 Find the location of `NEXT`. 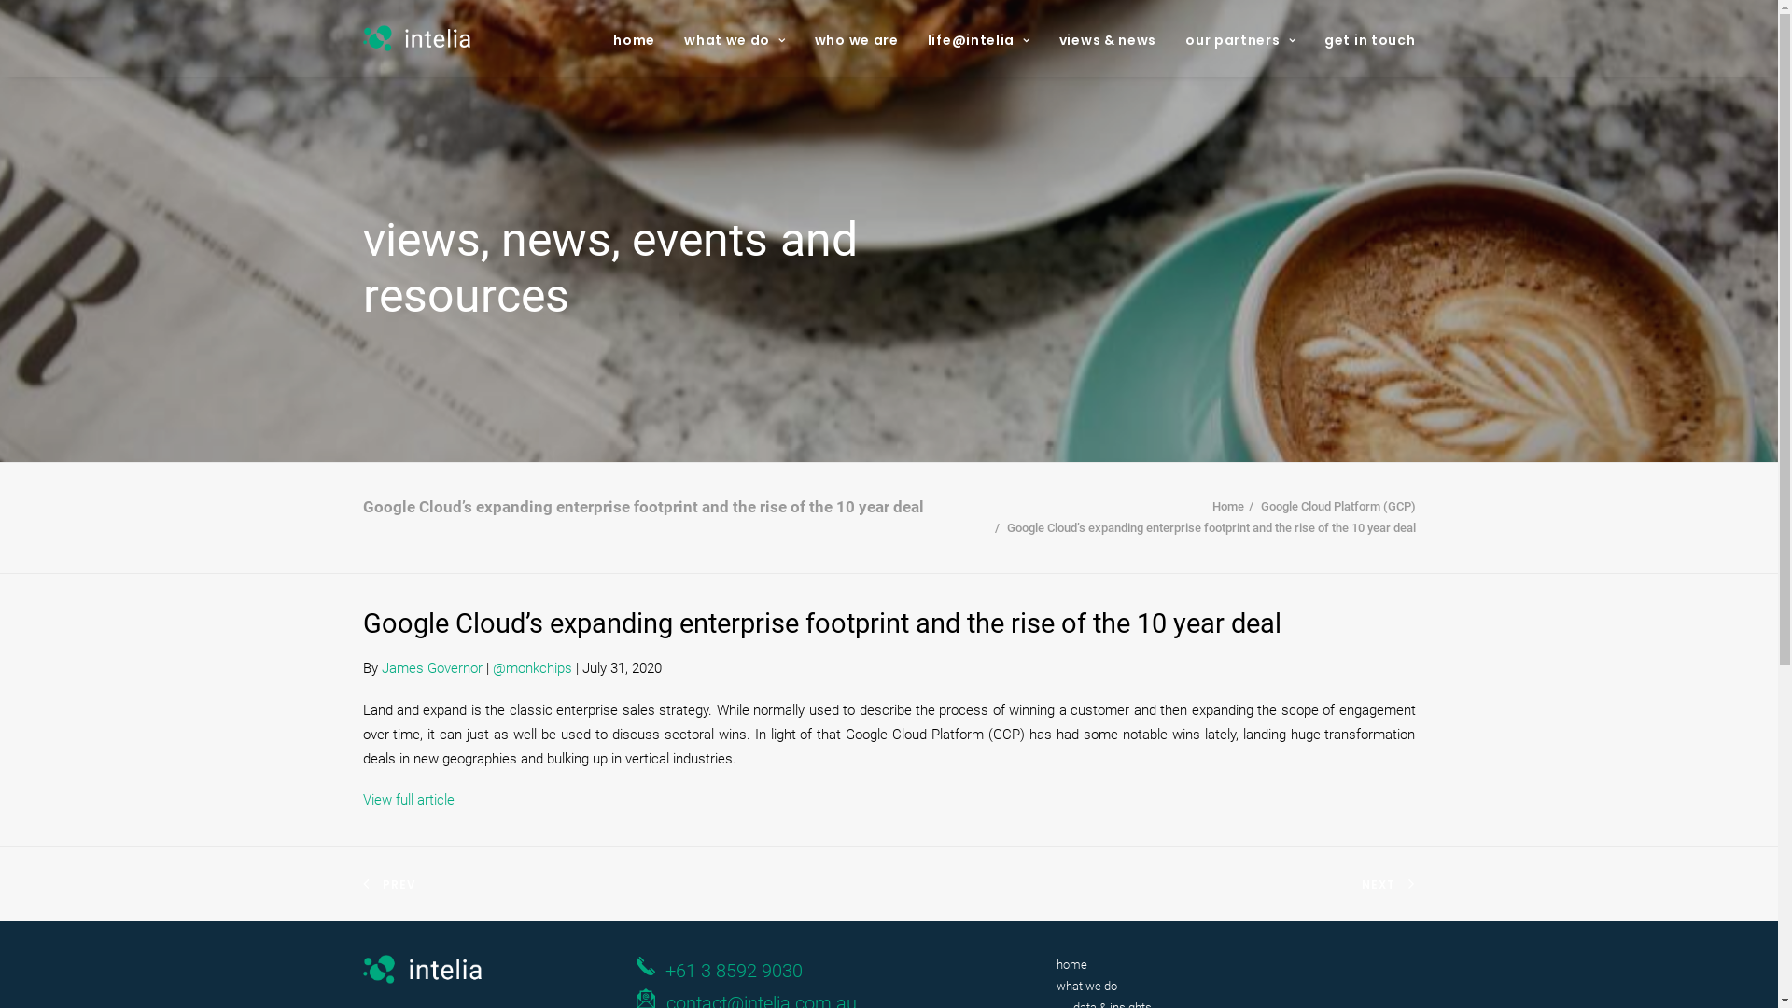

NEXT is located at coordinates (1379, 885).